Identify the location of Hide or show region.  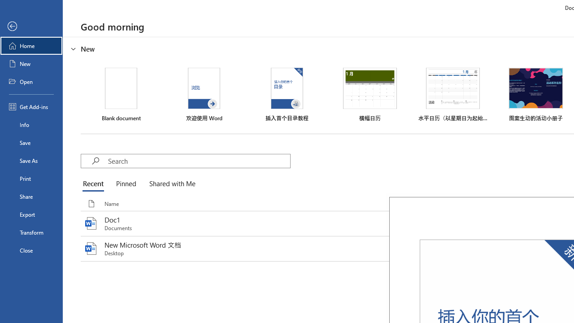
(74, 48).